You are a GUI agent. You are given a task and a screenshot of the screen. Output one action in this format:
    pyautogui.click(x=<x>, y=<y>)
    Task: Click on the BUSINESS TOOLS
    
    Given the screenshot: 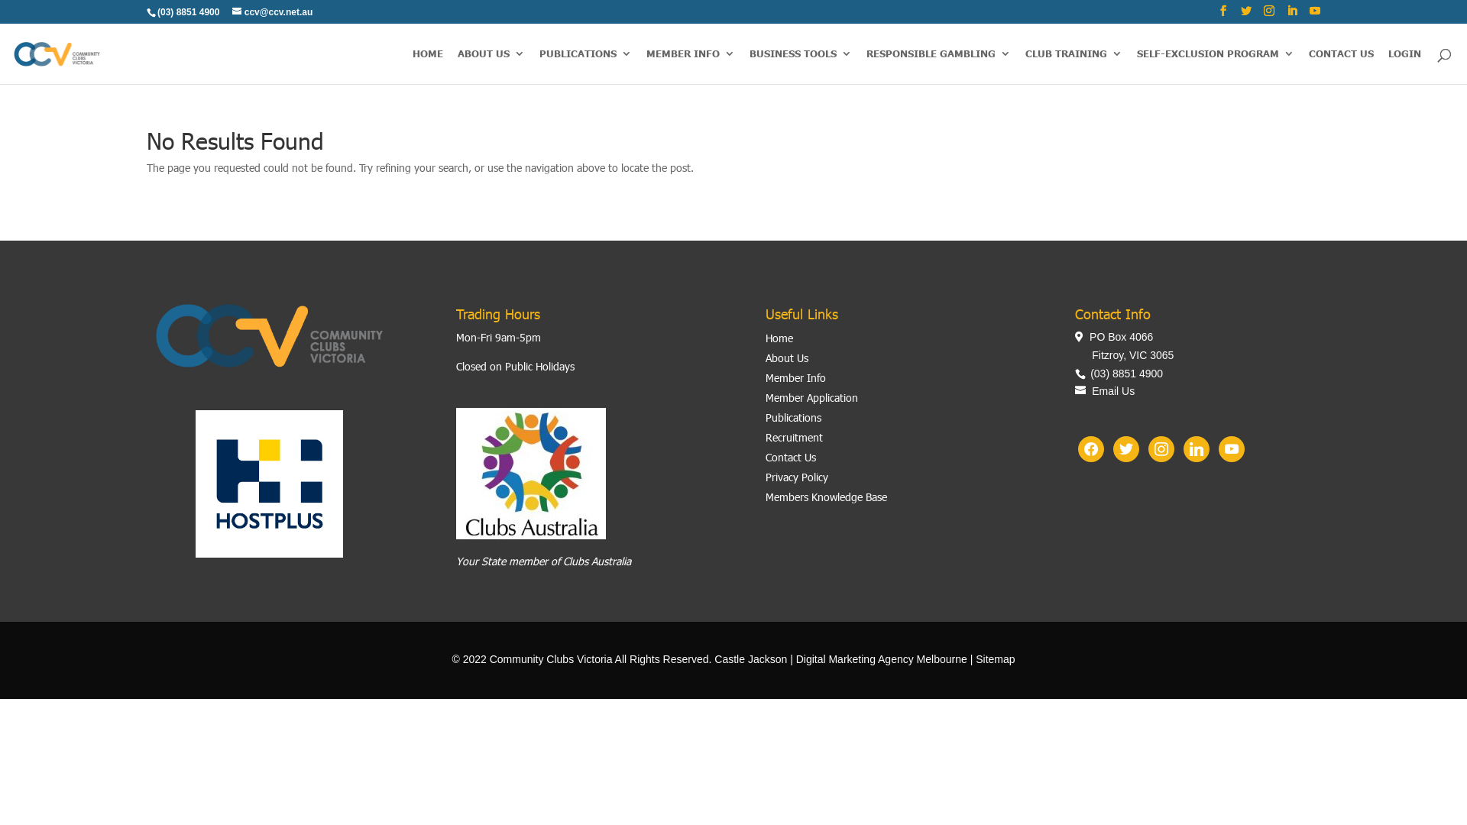 What is the action you would take?
    pyautogui.click(x=801, y=66)
    